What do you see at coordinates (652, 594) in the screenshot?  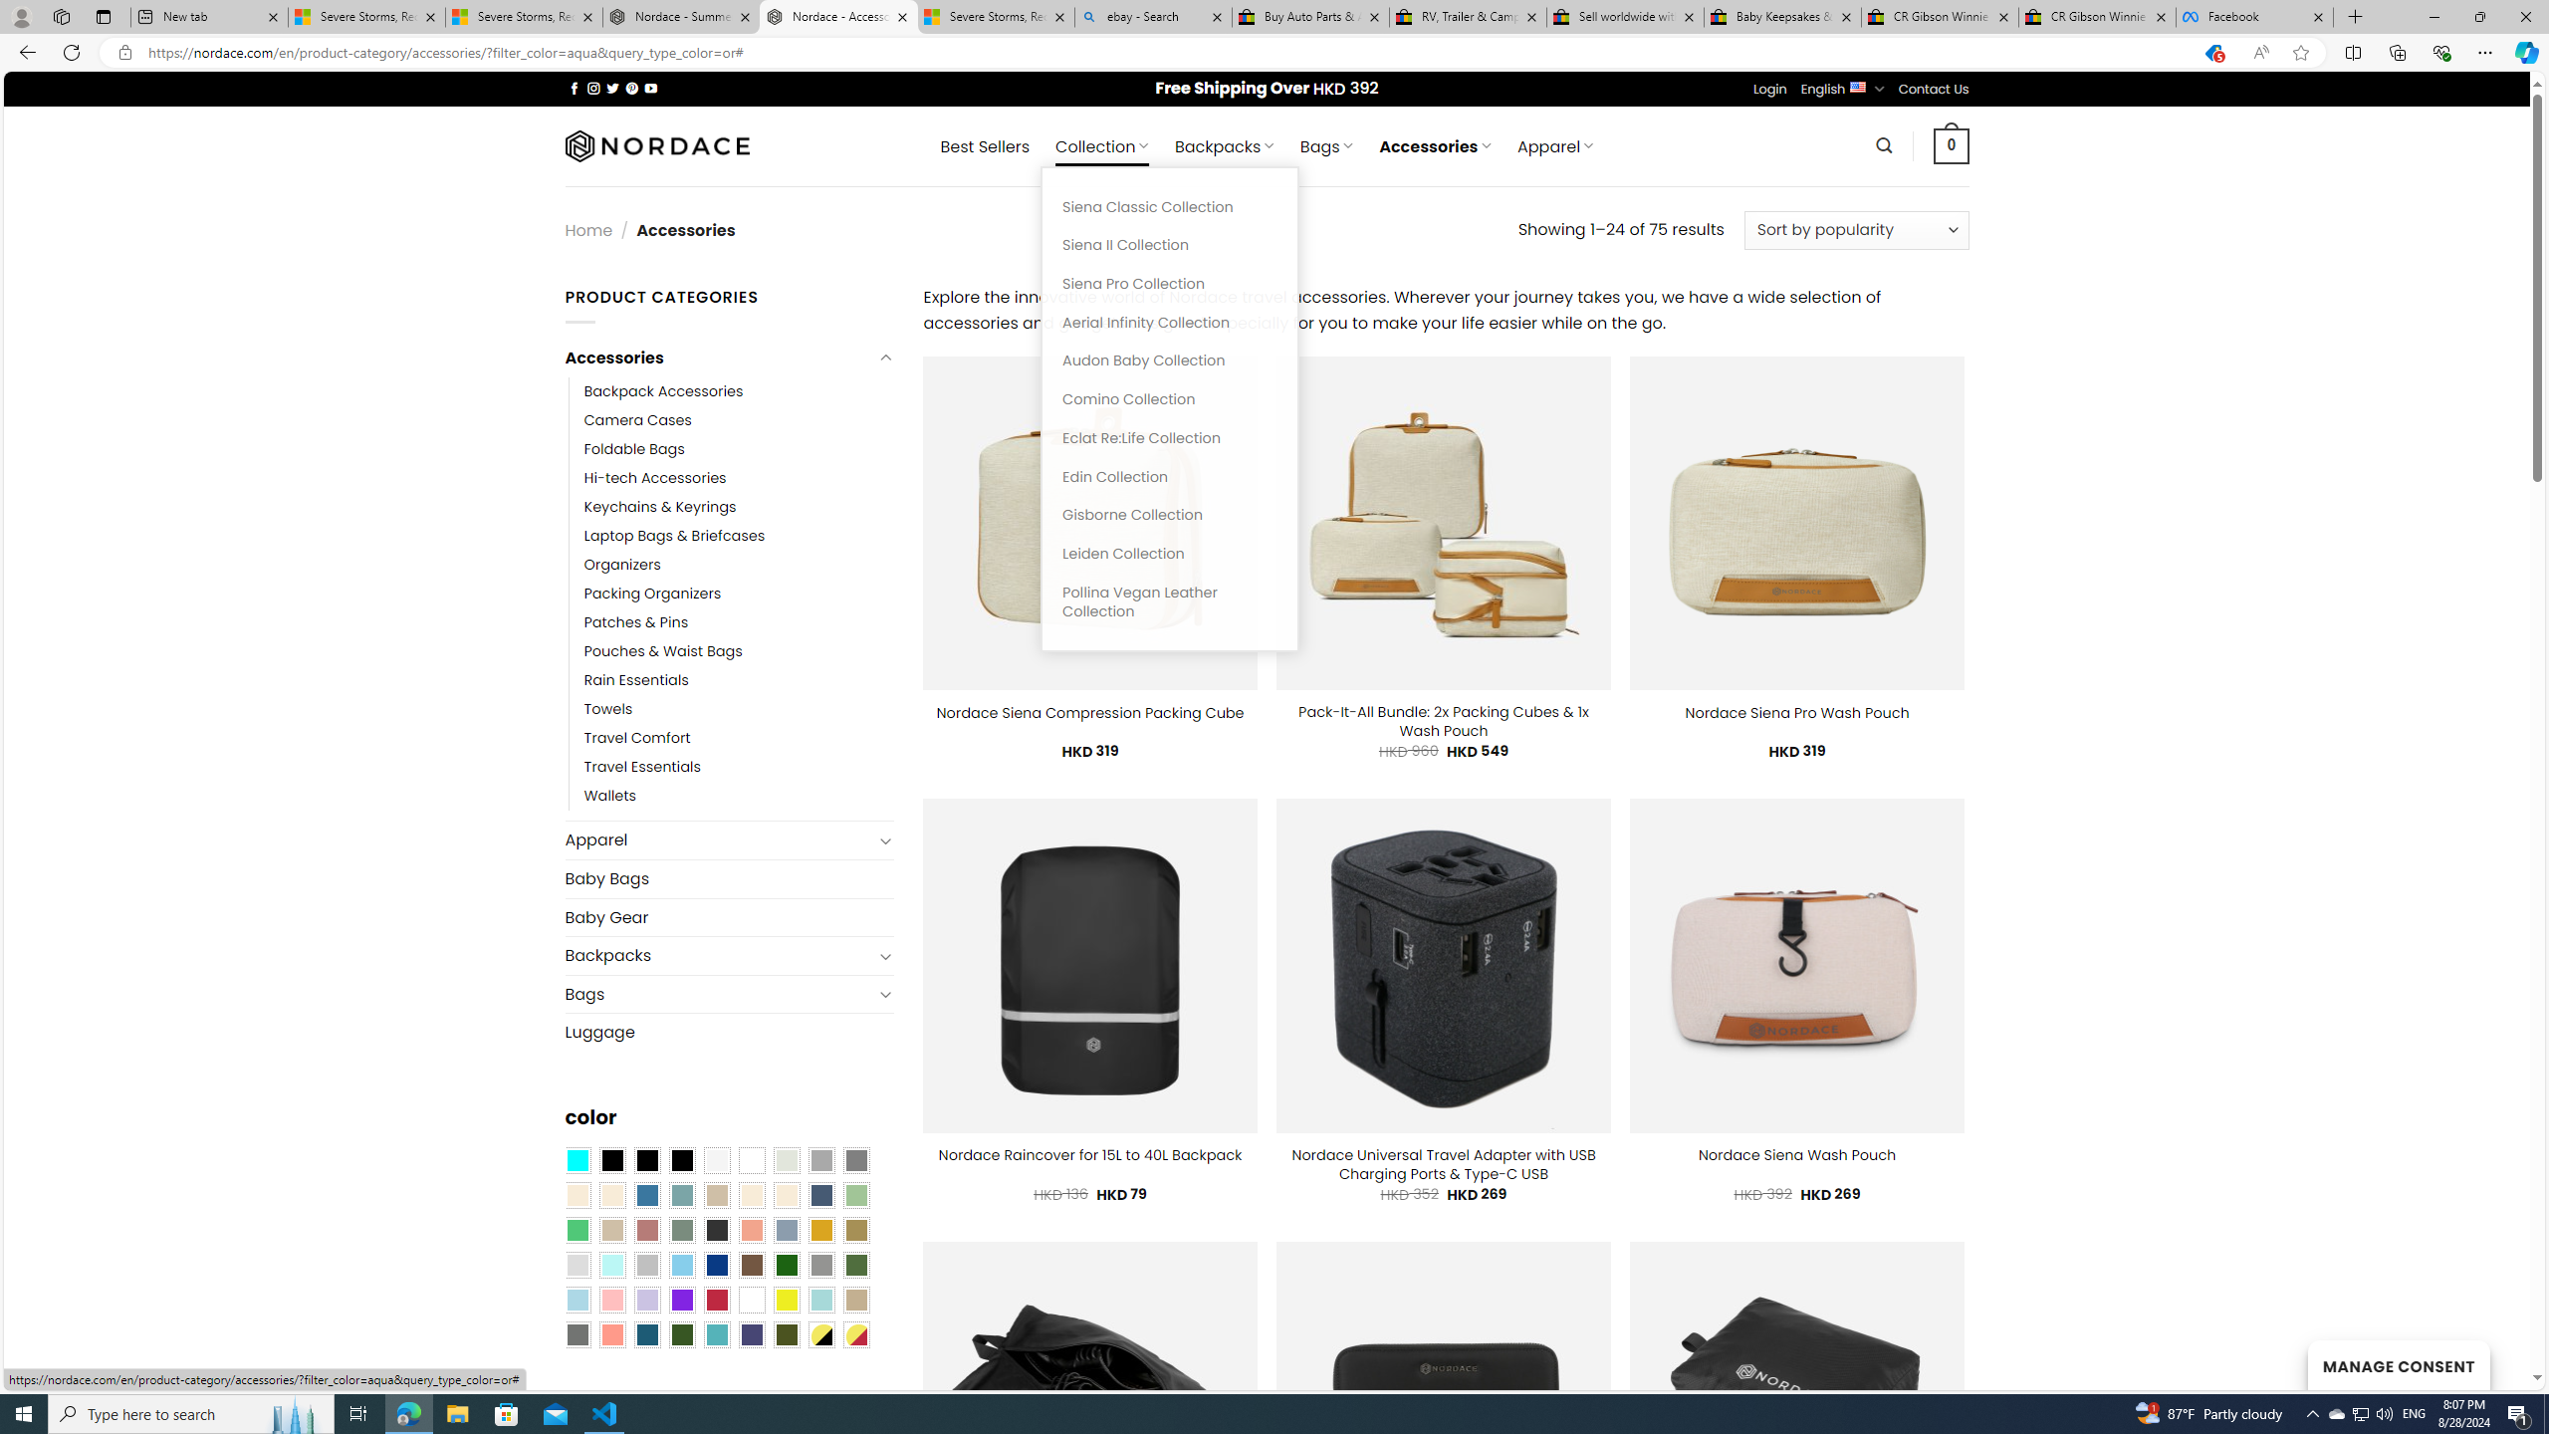 I see `Packing Organizers` at bounding box center [652, 594].